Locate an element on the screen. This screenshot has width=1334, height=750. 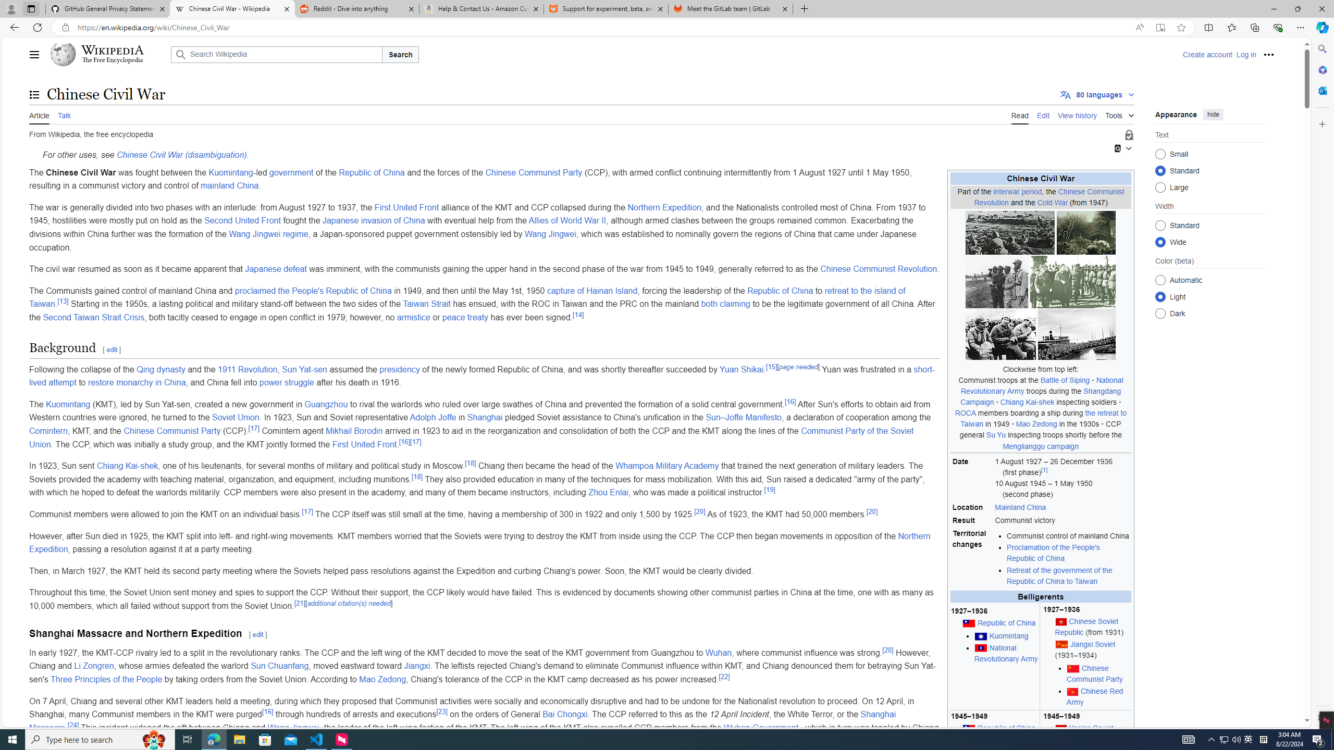
[13] is located at coordinates (64, 302).